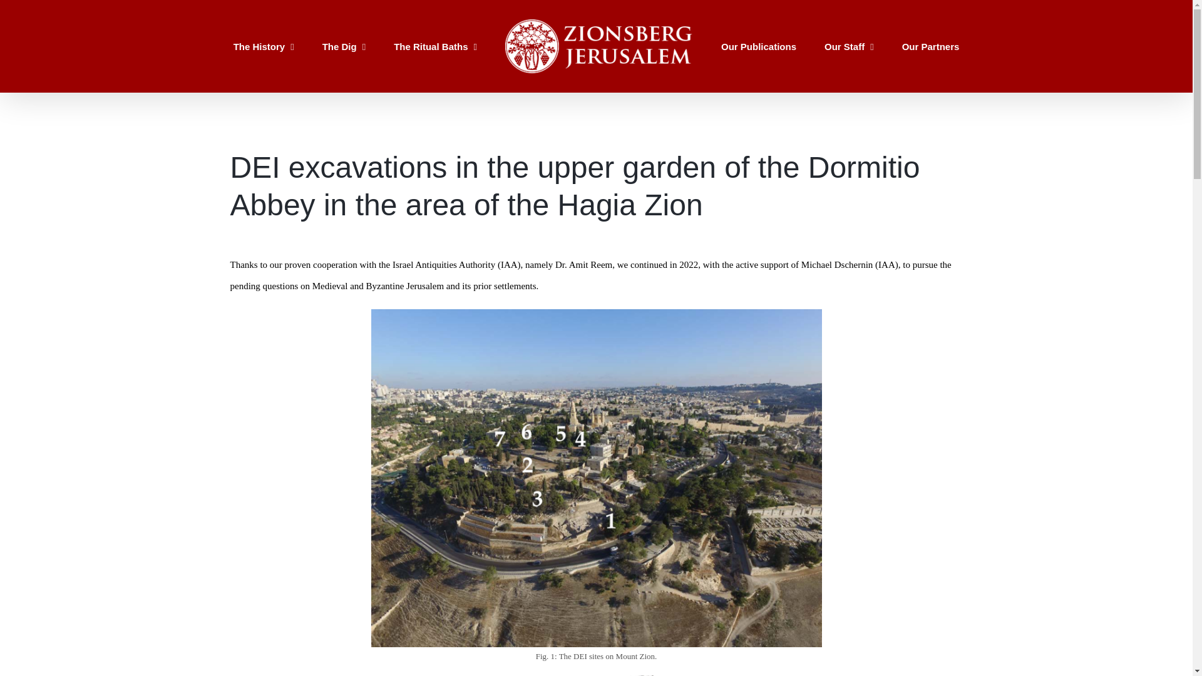  Describe the element at coordinates (930, 46) in the screenshot. I see `Our Partners` at that location.